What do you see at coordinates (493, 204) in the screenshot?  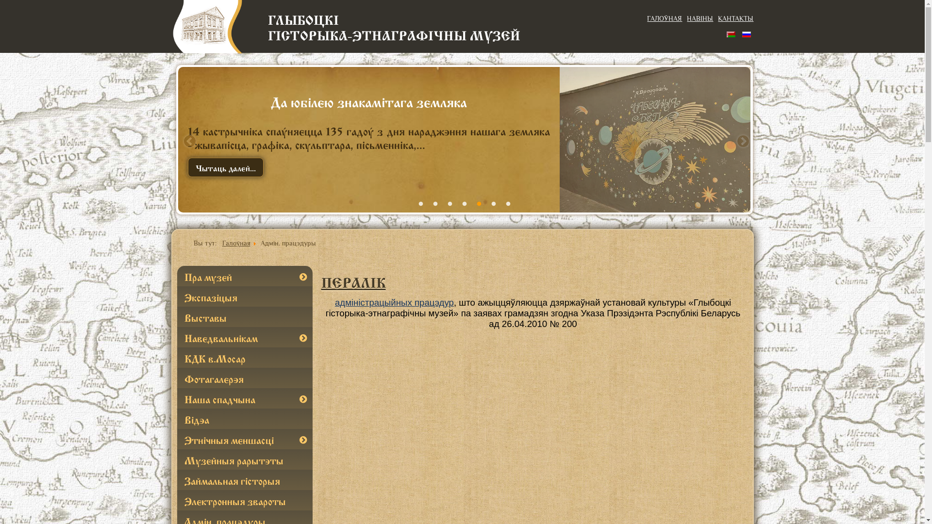 I see `6` at bounding box center [493, 204].